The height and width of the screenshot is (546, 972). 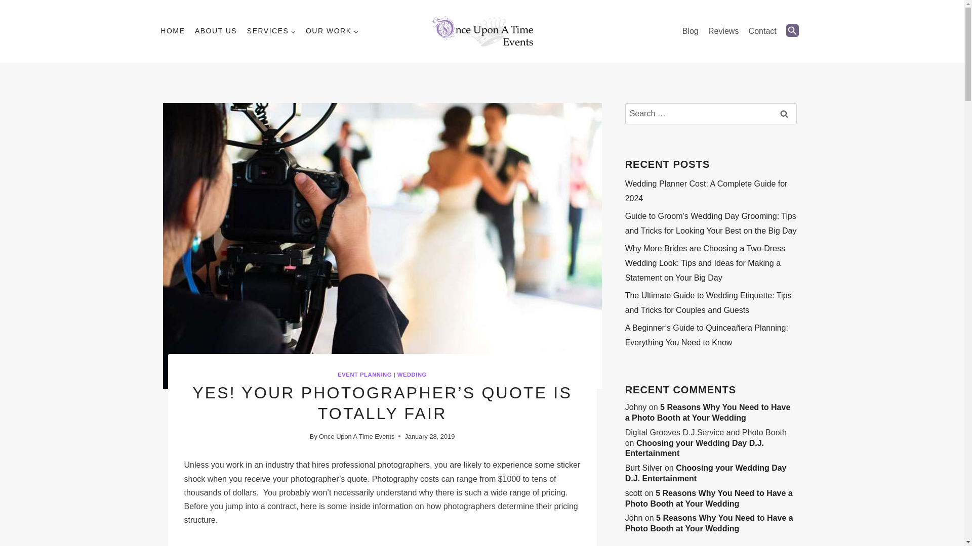 What do you see at coordinates (723, 31) in the screenshot?
I see `Reviews` at bounding box center [723, 31].